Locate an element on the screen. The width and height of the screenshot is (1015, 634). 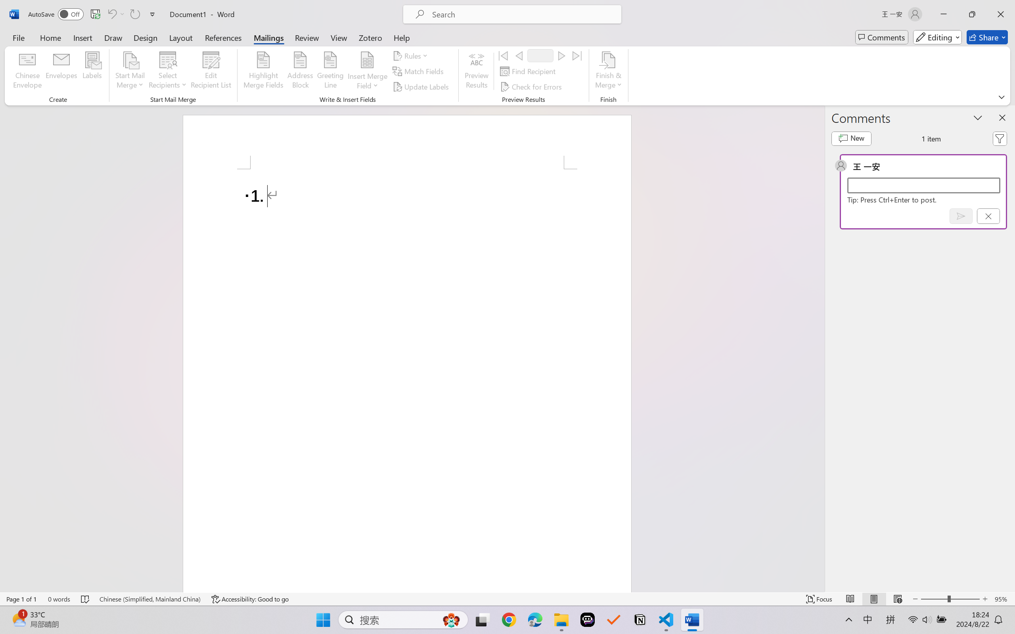
Arrow: Right is located at coordinates (411, 44).